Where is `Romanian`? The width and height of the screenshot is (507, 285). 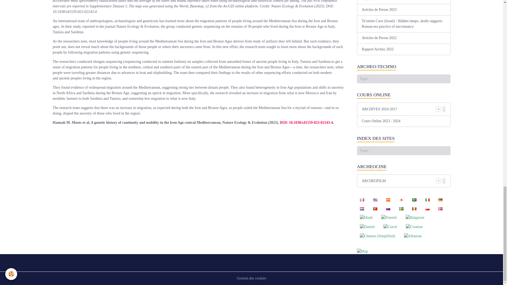
Romanian is located at coordinates (414, 208).